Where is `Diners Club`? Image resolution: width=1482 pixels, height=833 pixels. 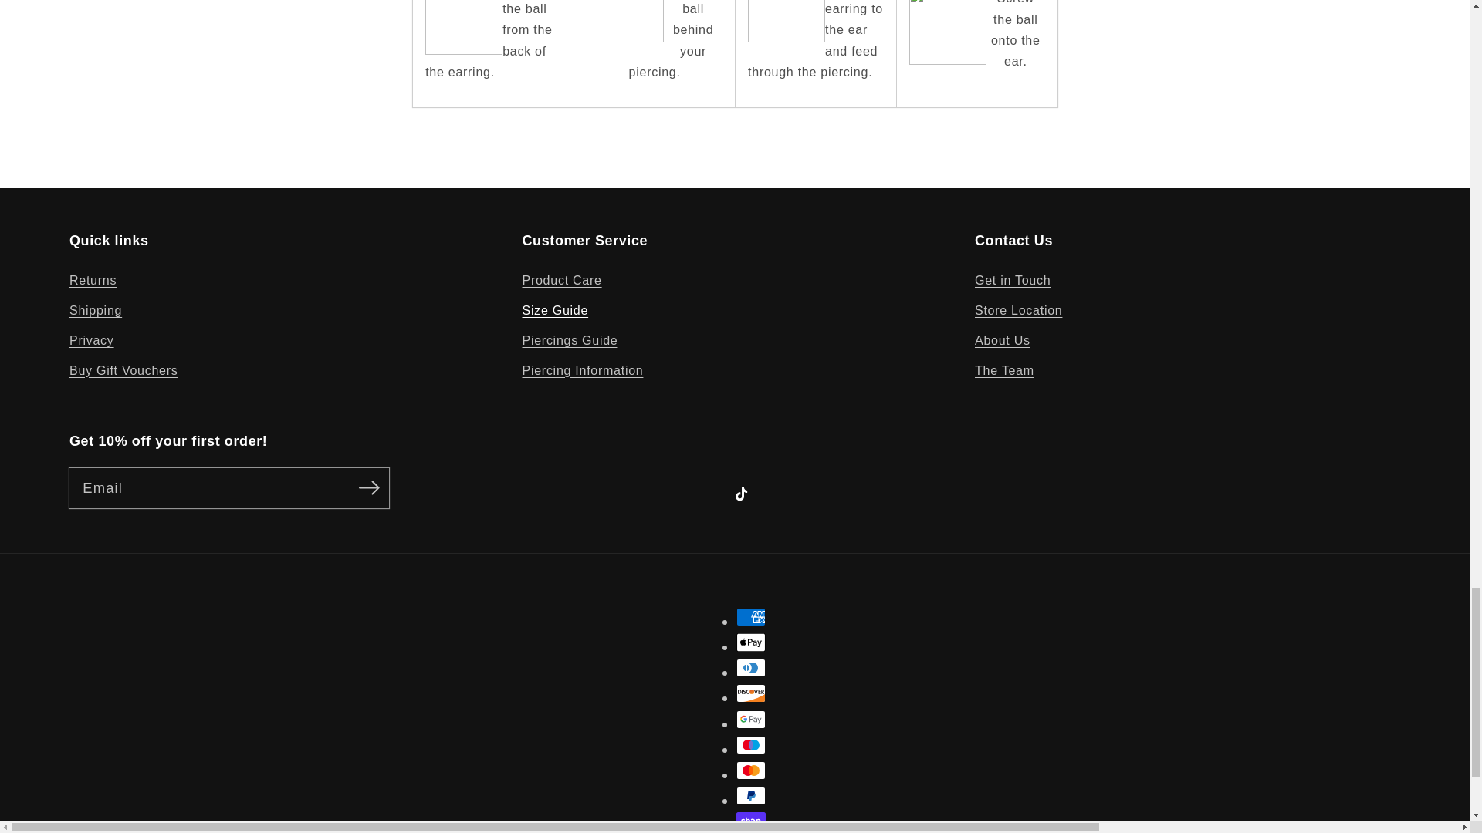
Diners Club is located at coordinates (751, 668).